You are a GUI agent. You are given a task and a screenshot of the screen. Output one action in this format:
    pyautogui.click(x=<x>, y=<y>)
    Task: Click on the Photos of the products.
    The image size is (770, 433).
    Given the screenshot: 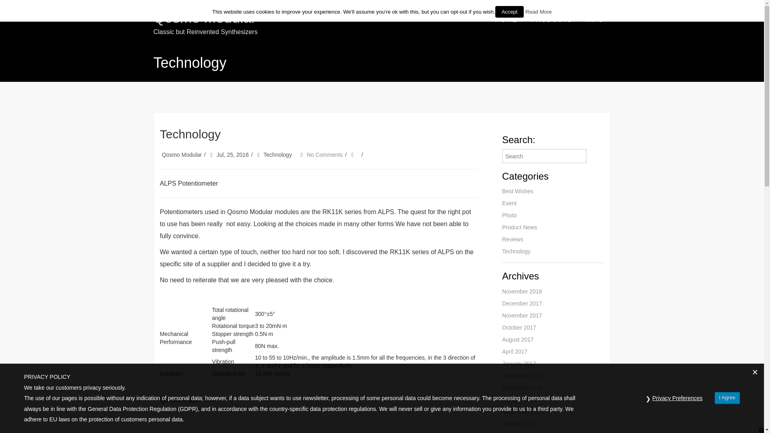 What is the action you would take?
    pyautogui.click(x=509, y=215)
    